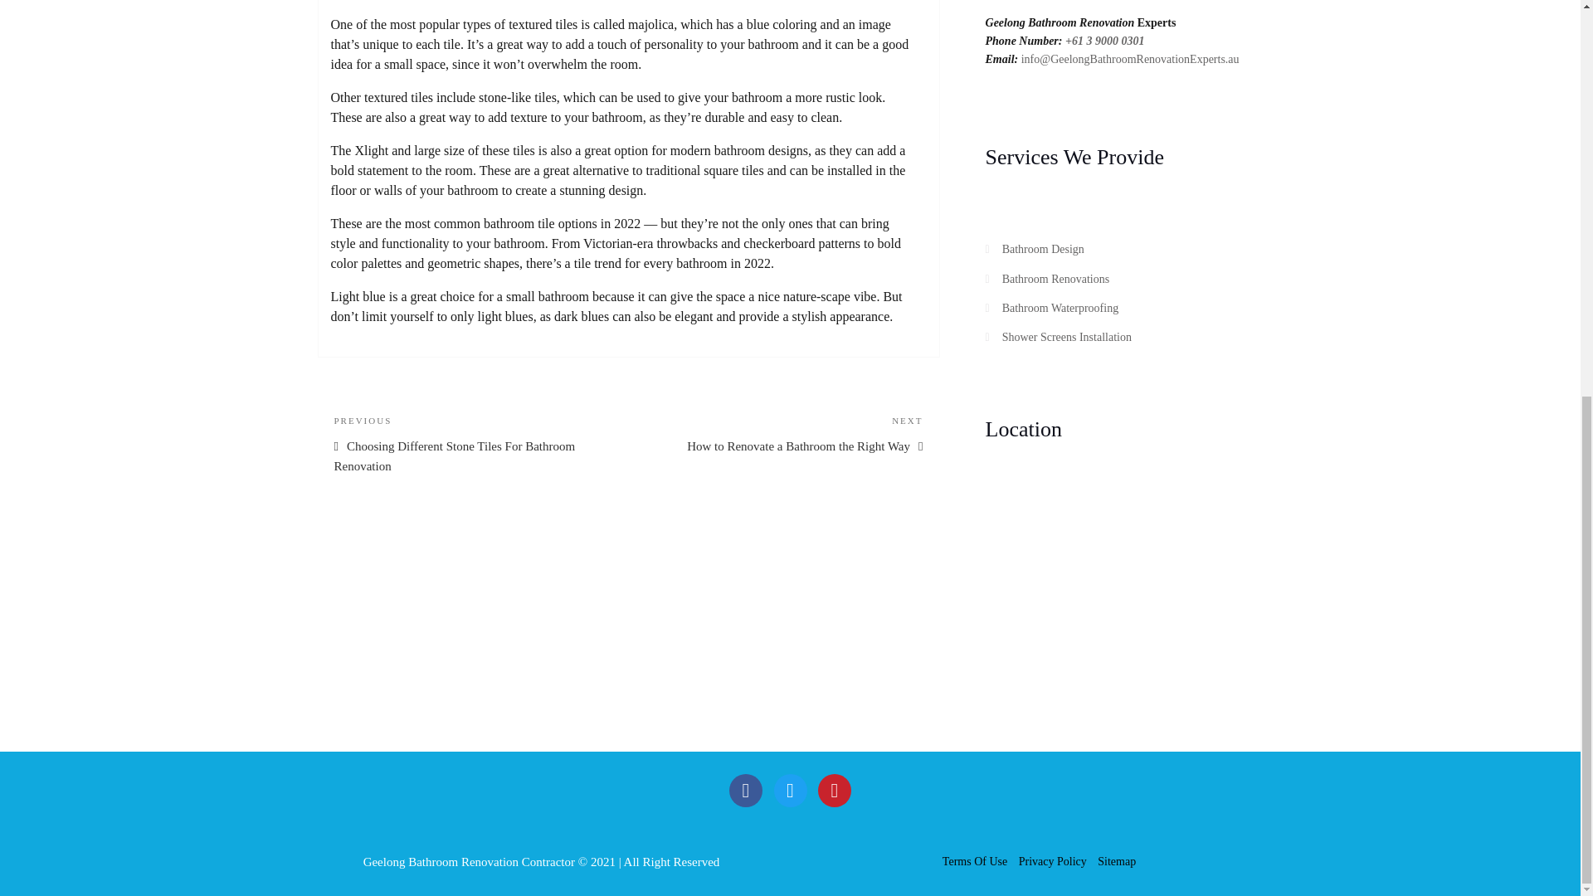 This screenshot has width=1593, height=896. Describe the element at coordinates (784, 433) in the screenshot. I see `Twitter` at that location.